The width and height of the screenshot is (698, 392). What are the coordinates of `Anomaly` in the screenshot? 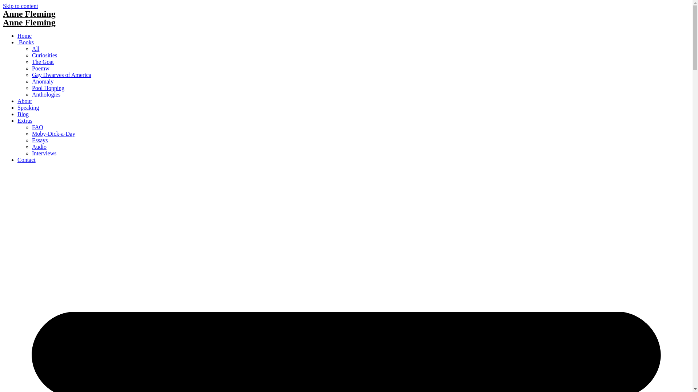 It's located at (43, 81).